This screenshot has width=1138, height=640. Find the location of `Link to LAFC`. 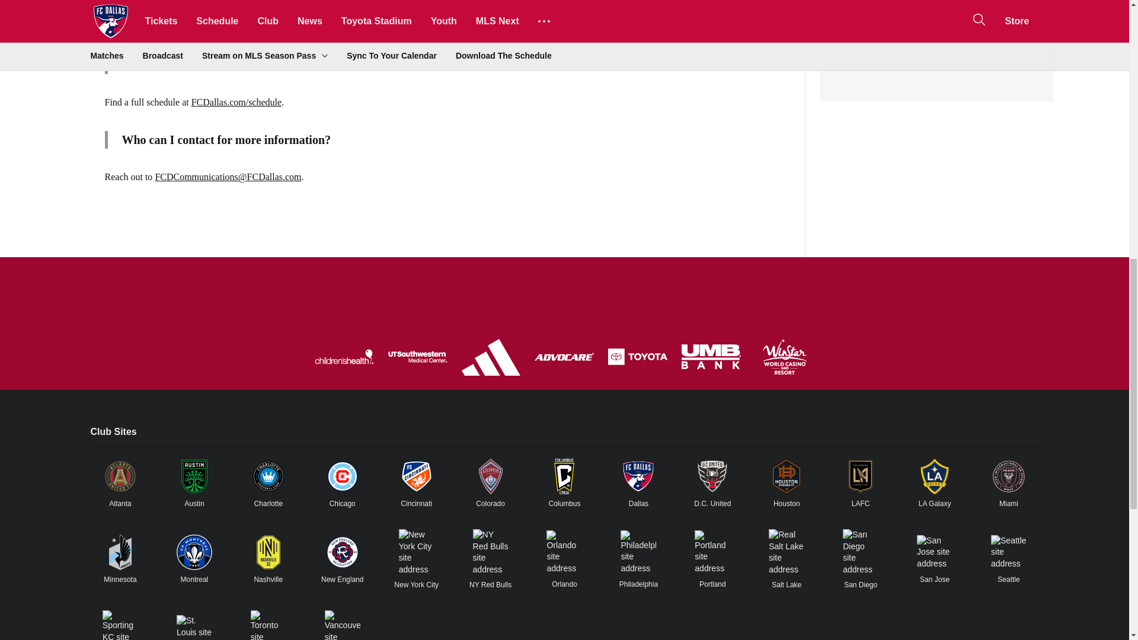

Link to LAFC is located at coordinates (861, 476).